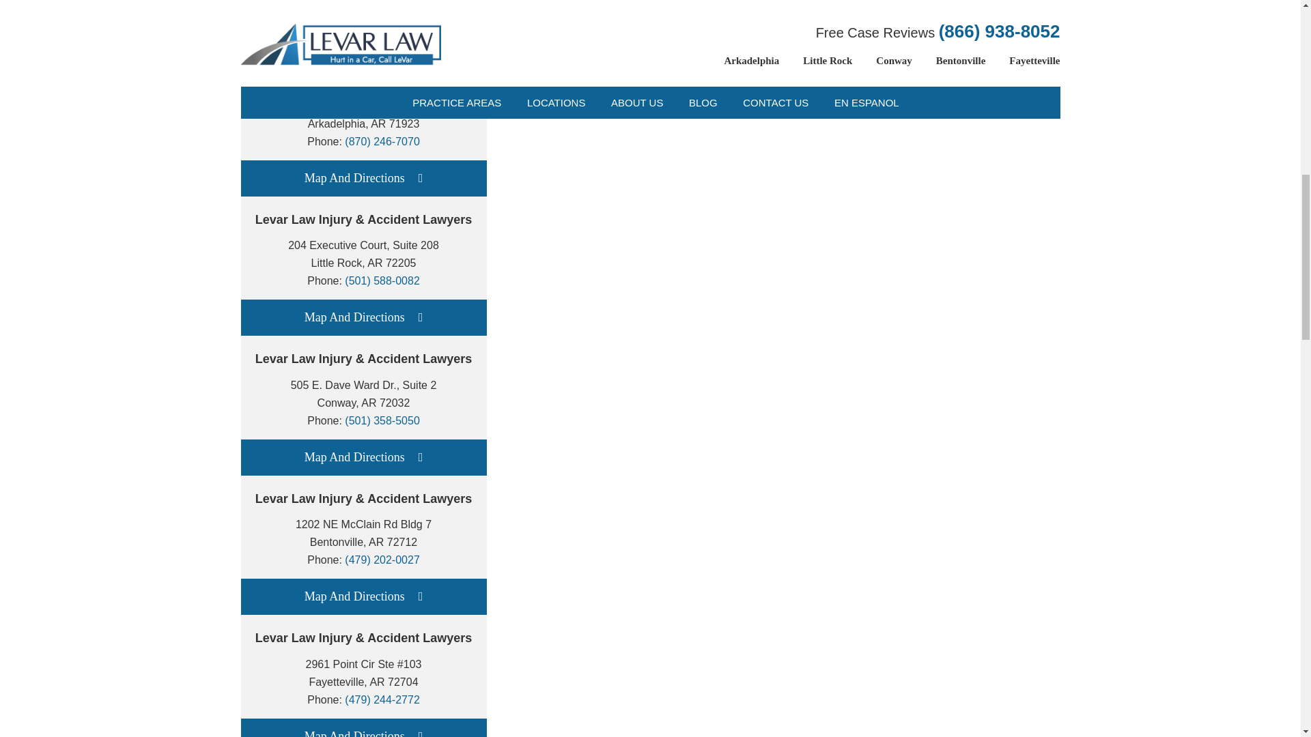 The height and width of the screenshot is (737, 1311). Describe the element at coordinates (363, 179) in the screenshot. I see `Map And Directions` at that location.